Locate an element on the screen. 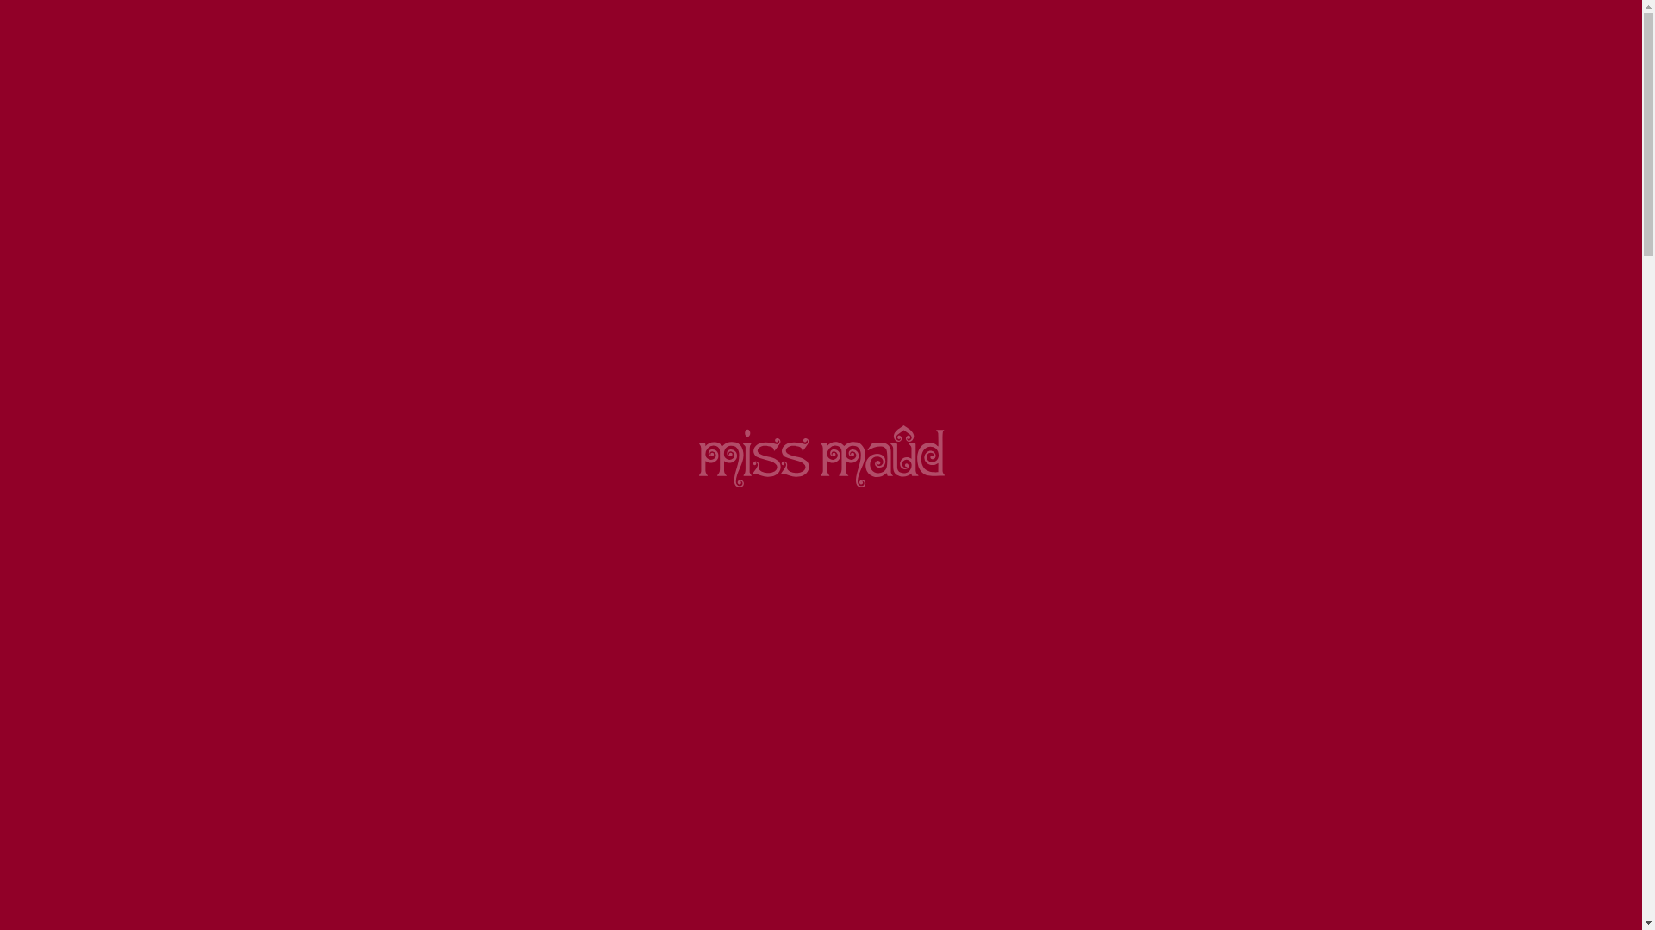  ONLINE SHOP is located at coordinates (642, 362).